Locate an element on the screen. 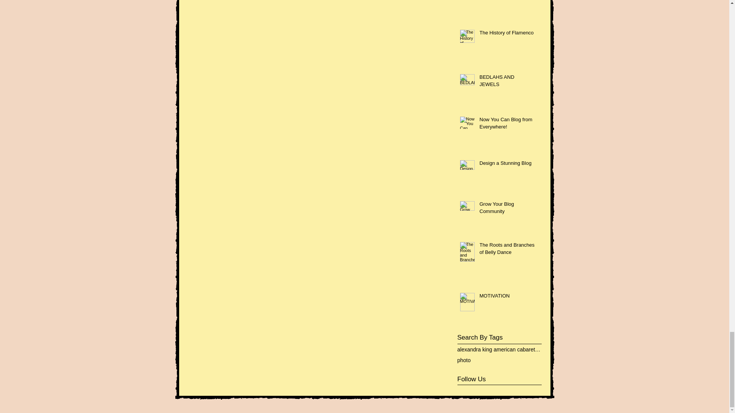 This screenshot has height=413, width=735. Grow Your Blog Community is located at coordinates (506, 209).